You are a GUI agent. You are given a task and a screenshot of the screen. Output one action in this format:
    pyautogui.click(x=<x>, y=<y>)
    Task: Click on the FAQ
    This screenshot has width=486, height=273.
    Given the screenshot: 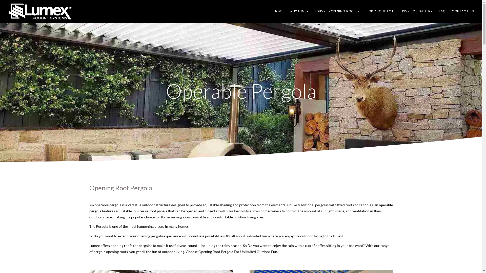 What is the action you would take?
    pyautogui.click(x=442, y=16)
    